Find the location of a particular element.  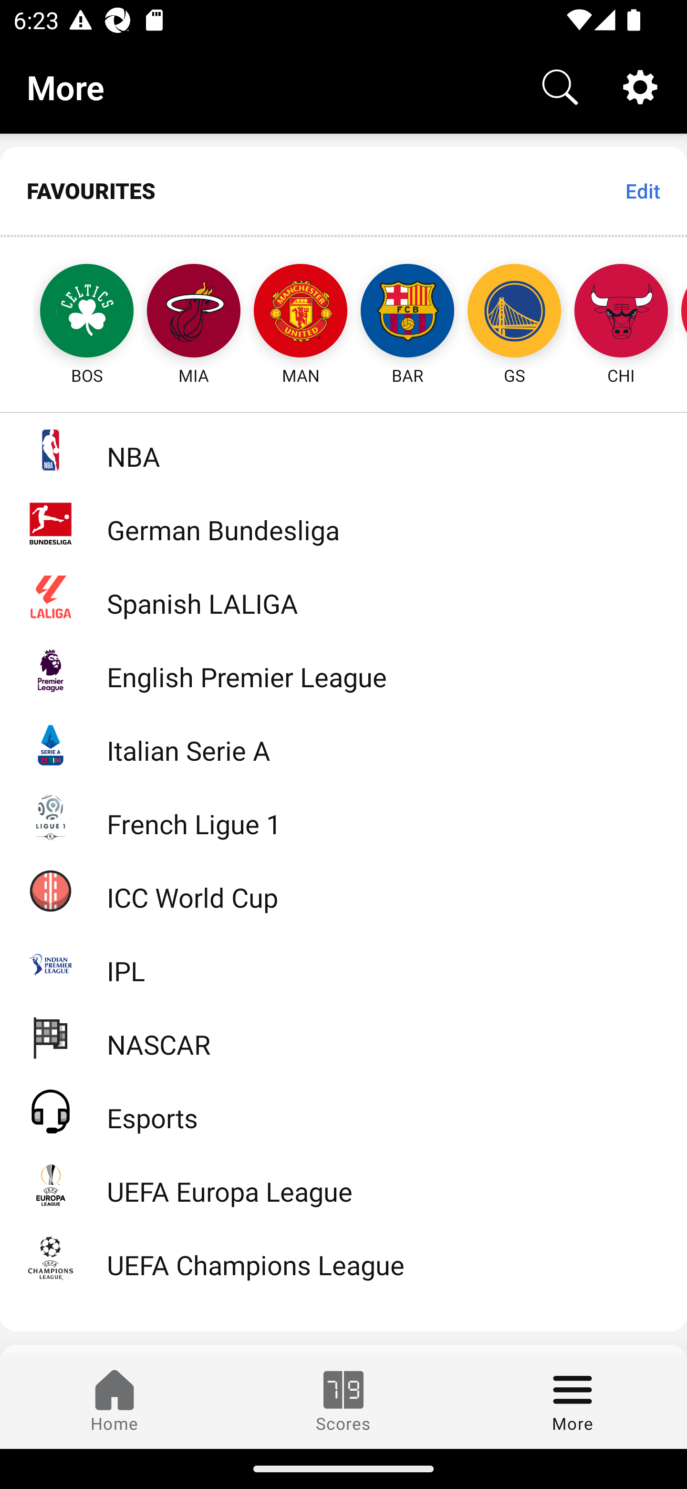

BAR Barcelona is located at coordinates (407, 312).